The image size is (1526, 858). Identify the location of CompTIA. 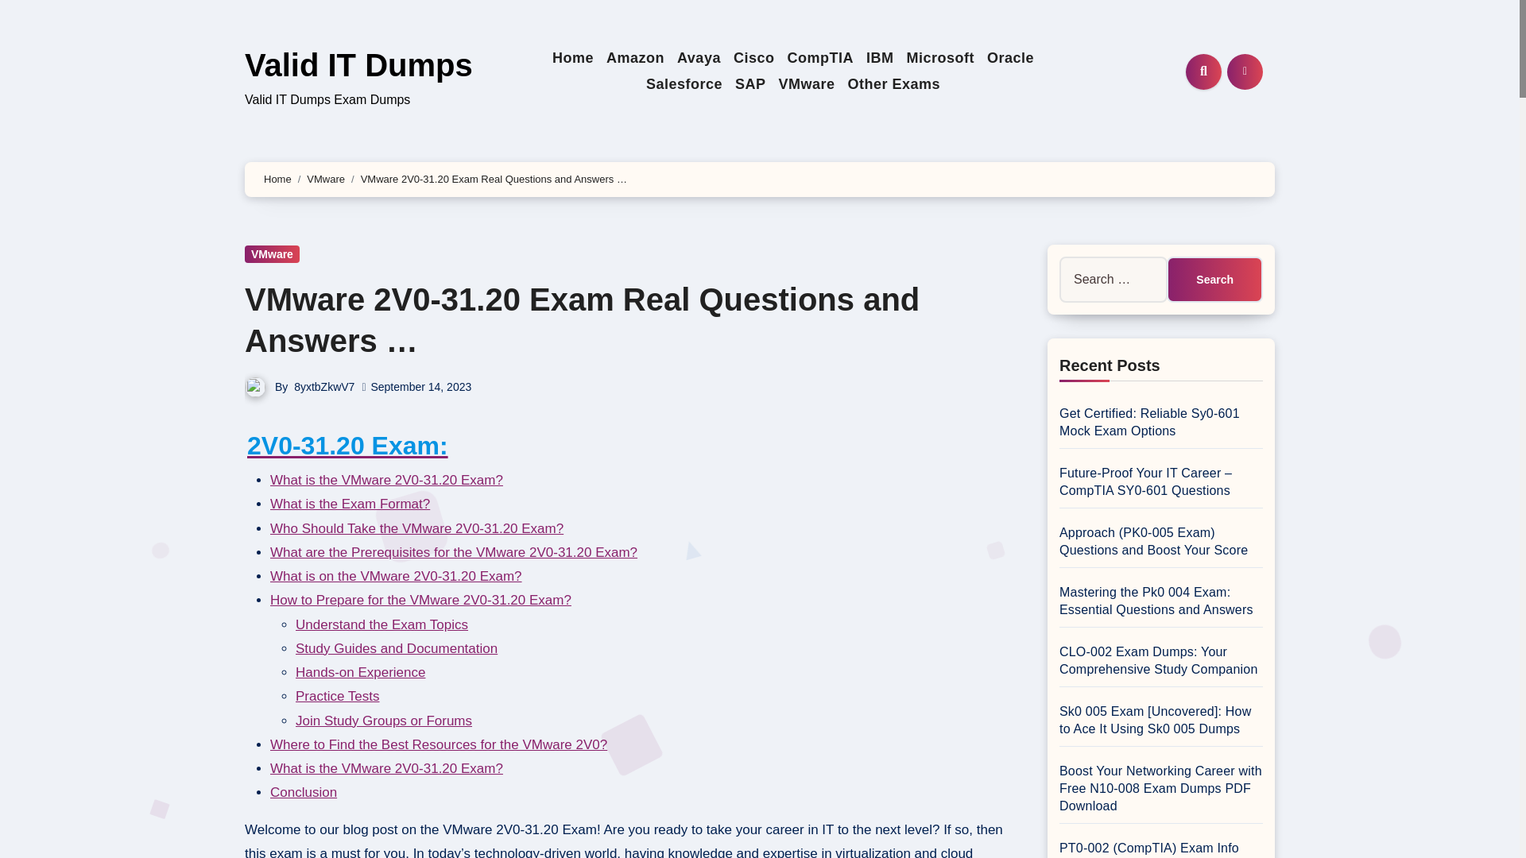
(820, 58).